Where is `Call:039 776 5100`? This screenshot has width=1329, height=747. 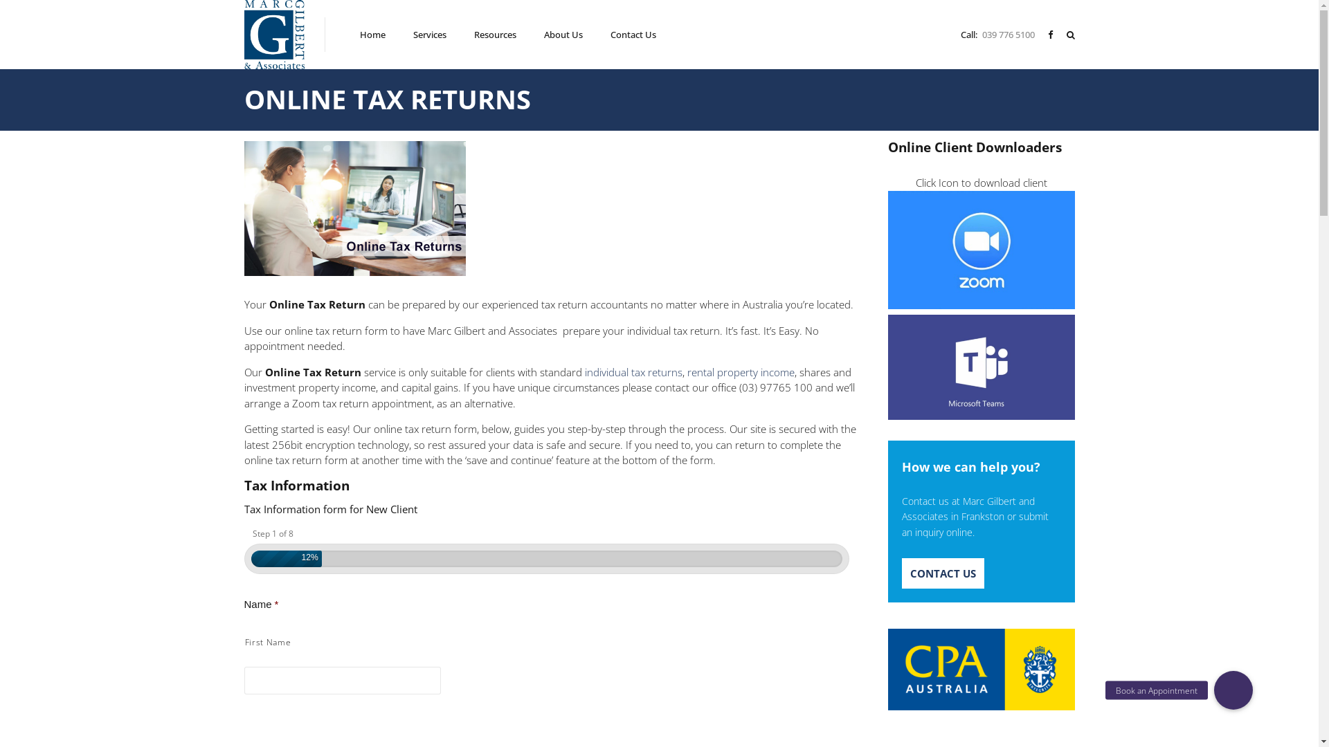
Call:039 776 5100 is located at coordinates (1000, 34).